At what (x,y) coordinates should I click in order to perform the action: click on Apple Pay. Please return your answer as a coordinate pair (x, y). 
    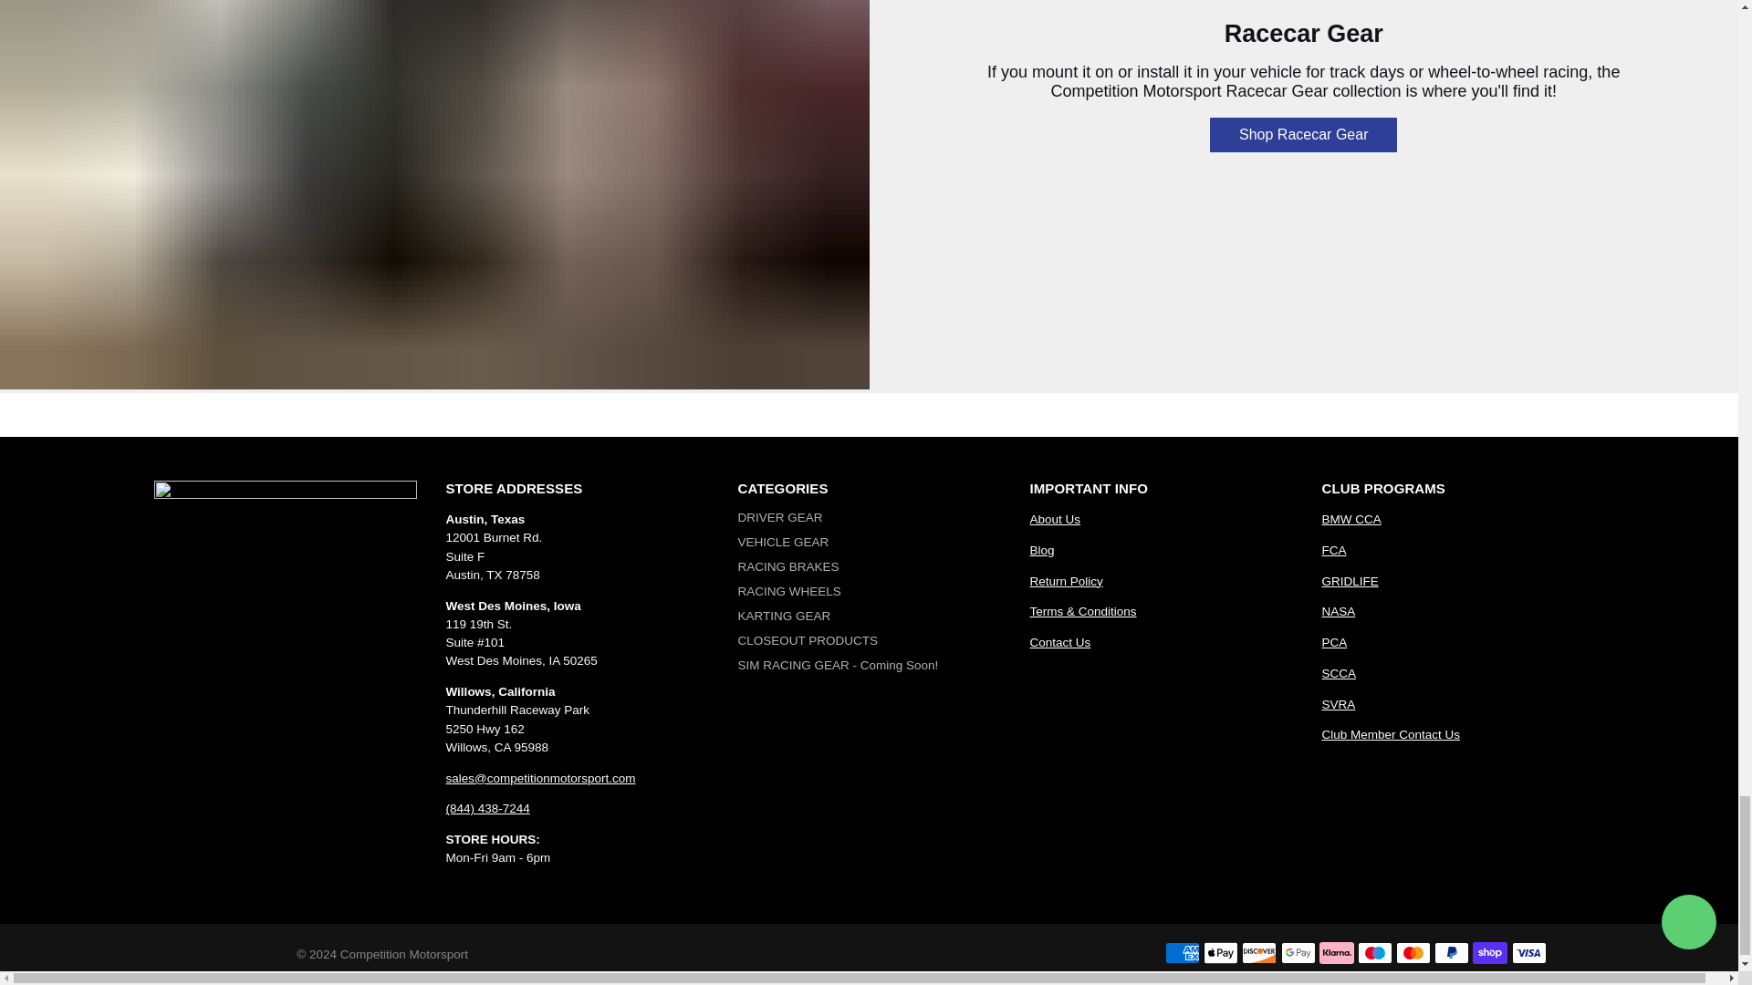
    Looking at the image, I should click on (1221, 952).